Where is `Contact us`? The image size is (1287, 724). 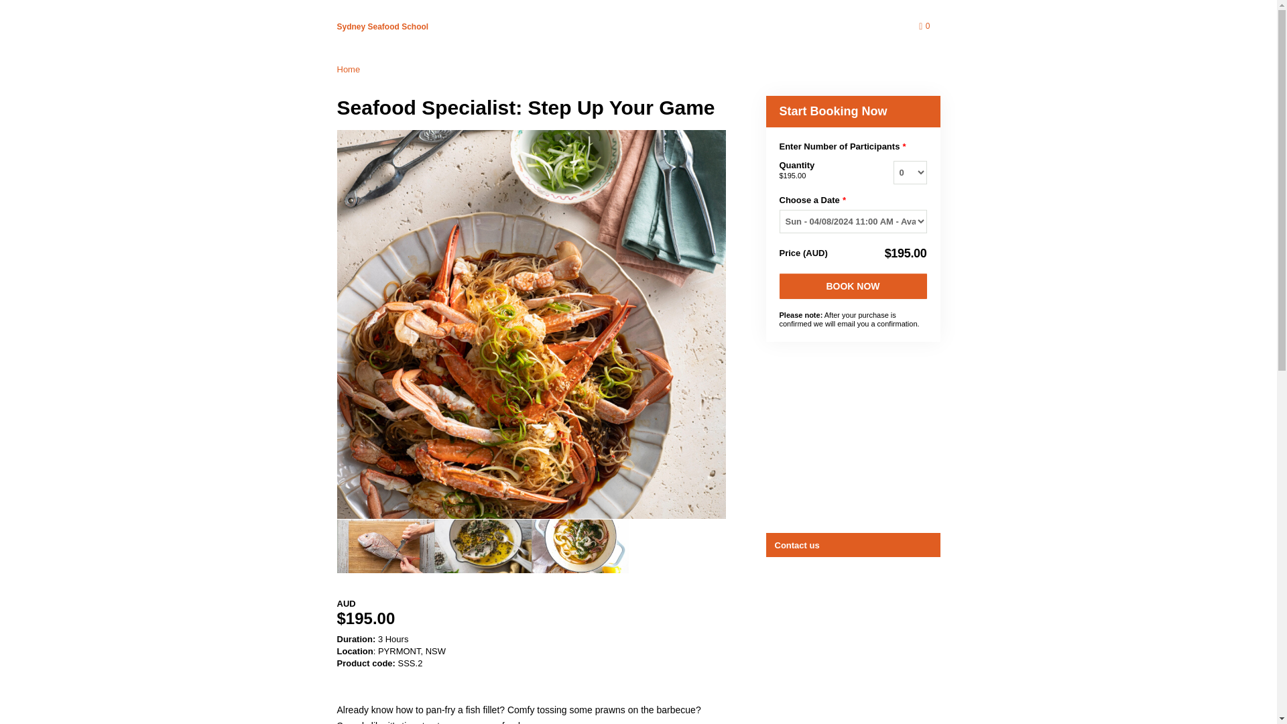
Contact us is located at coordinates (854, 544).